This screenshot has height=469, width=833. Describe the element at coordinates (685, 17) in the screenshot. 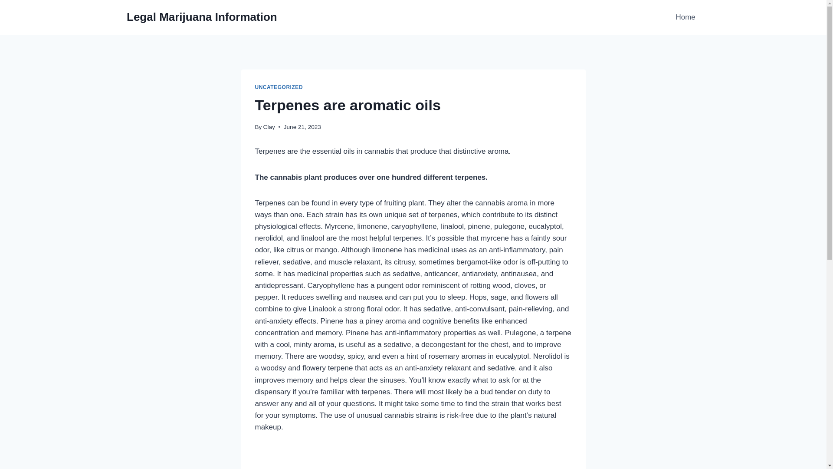

I see `Home` at that location.